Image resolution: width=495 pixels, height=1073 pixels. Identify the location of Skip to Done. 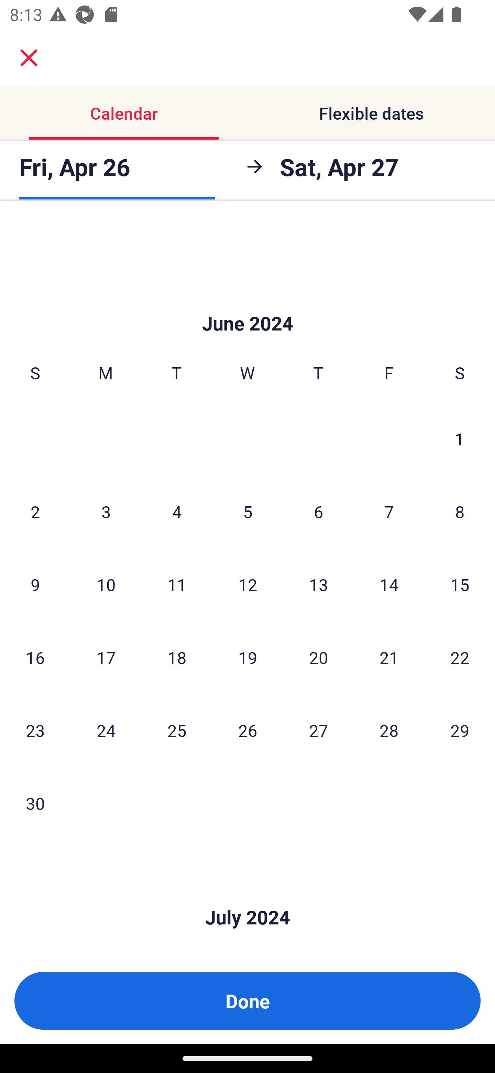
(247, 897).